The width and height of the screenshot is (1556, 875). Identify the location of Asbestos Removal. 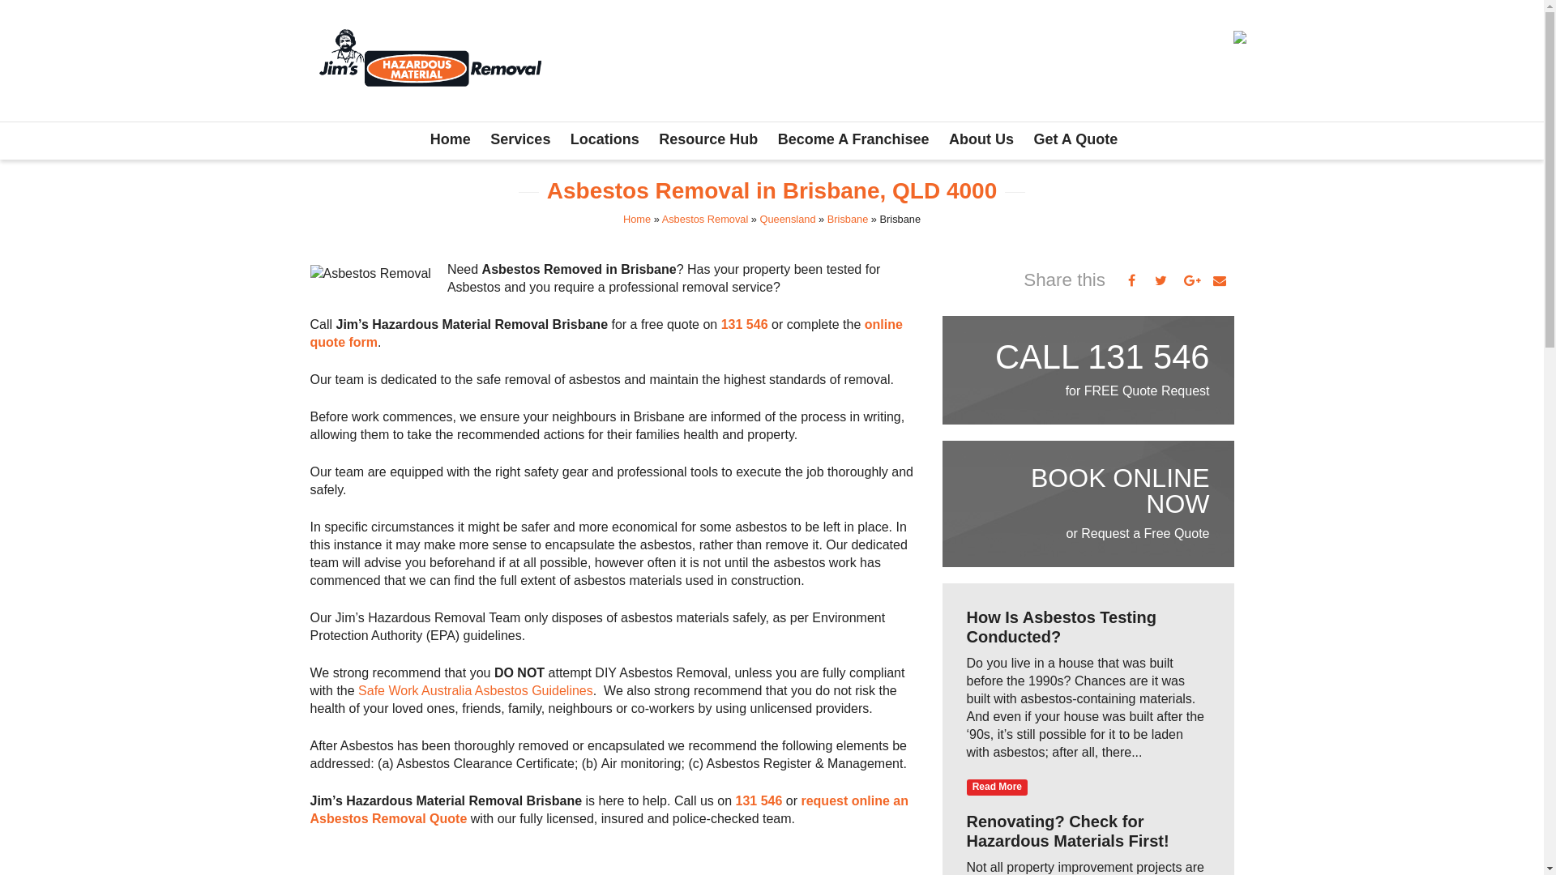
(705, 219).